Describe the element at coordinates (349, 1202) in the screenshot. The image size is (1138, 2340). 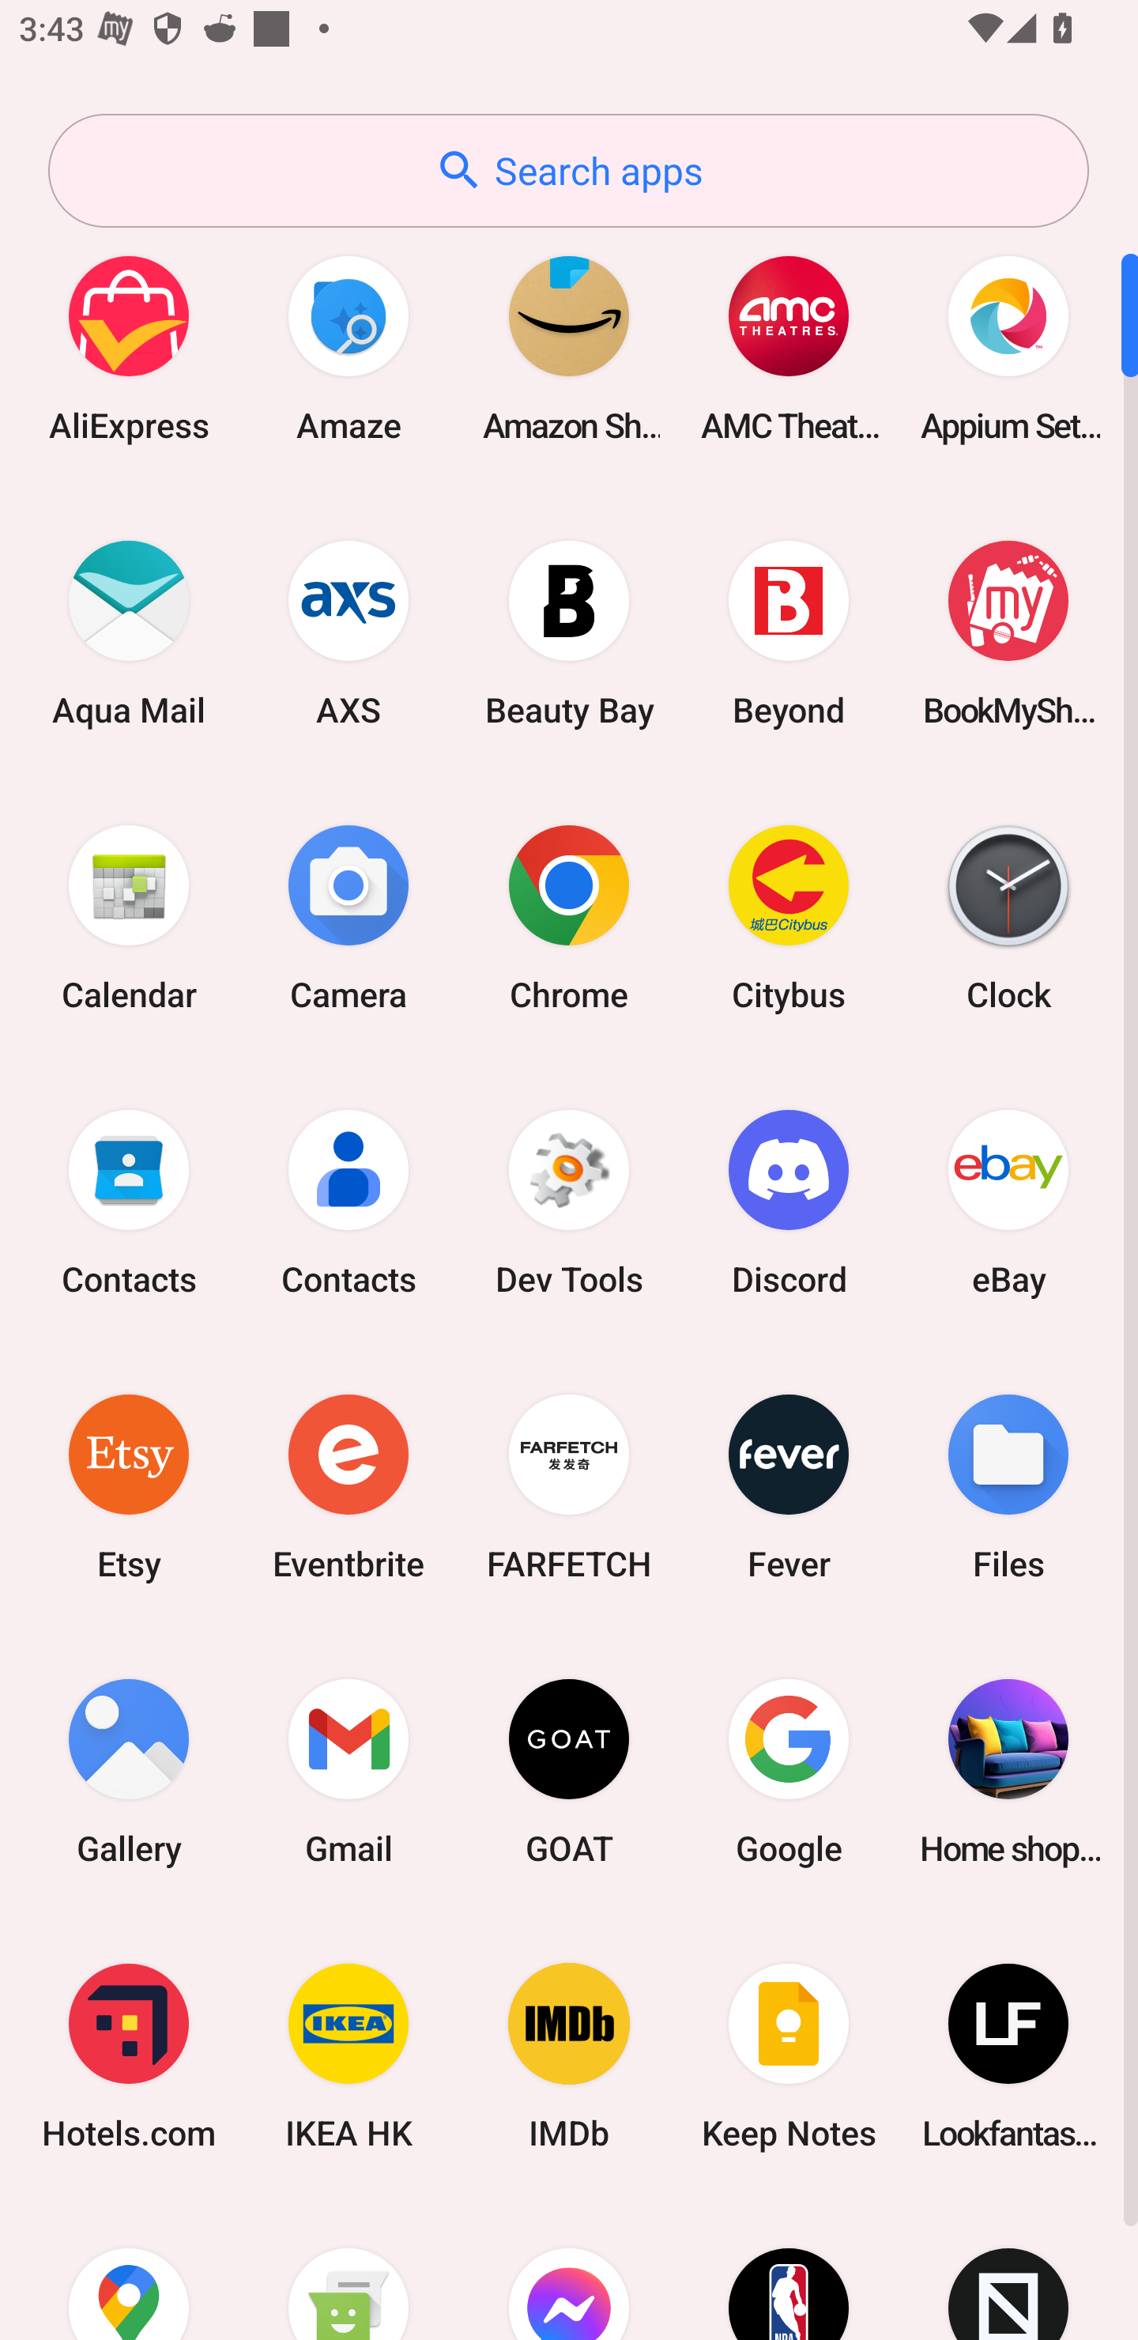
I see `Contacts` at that location.